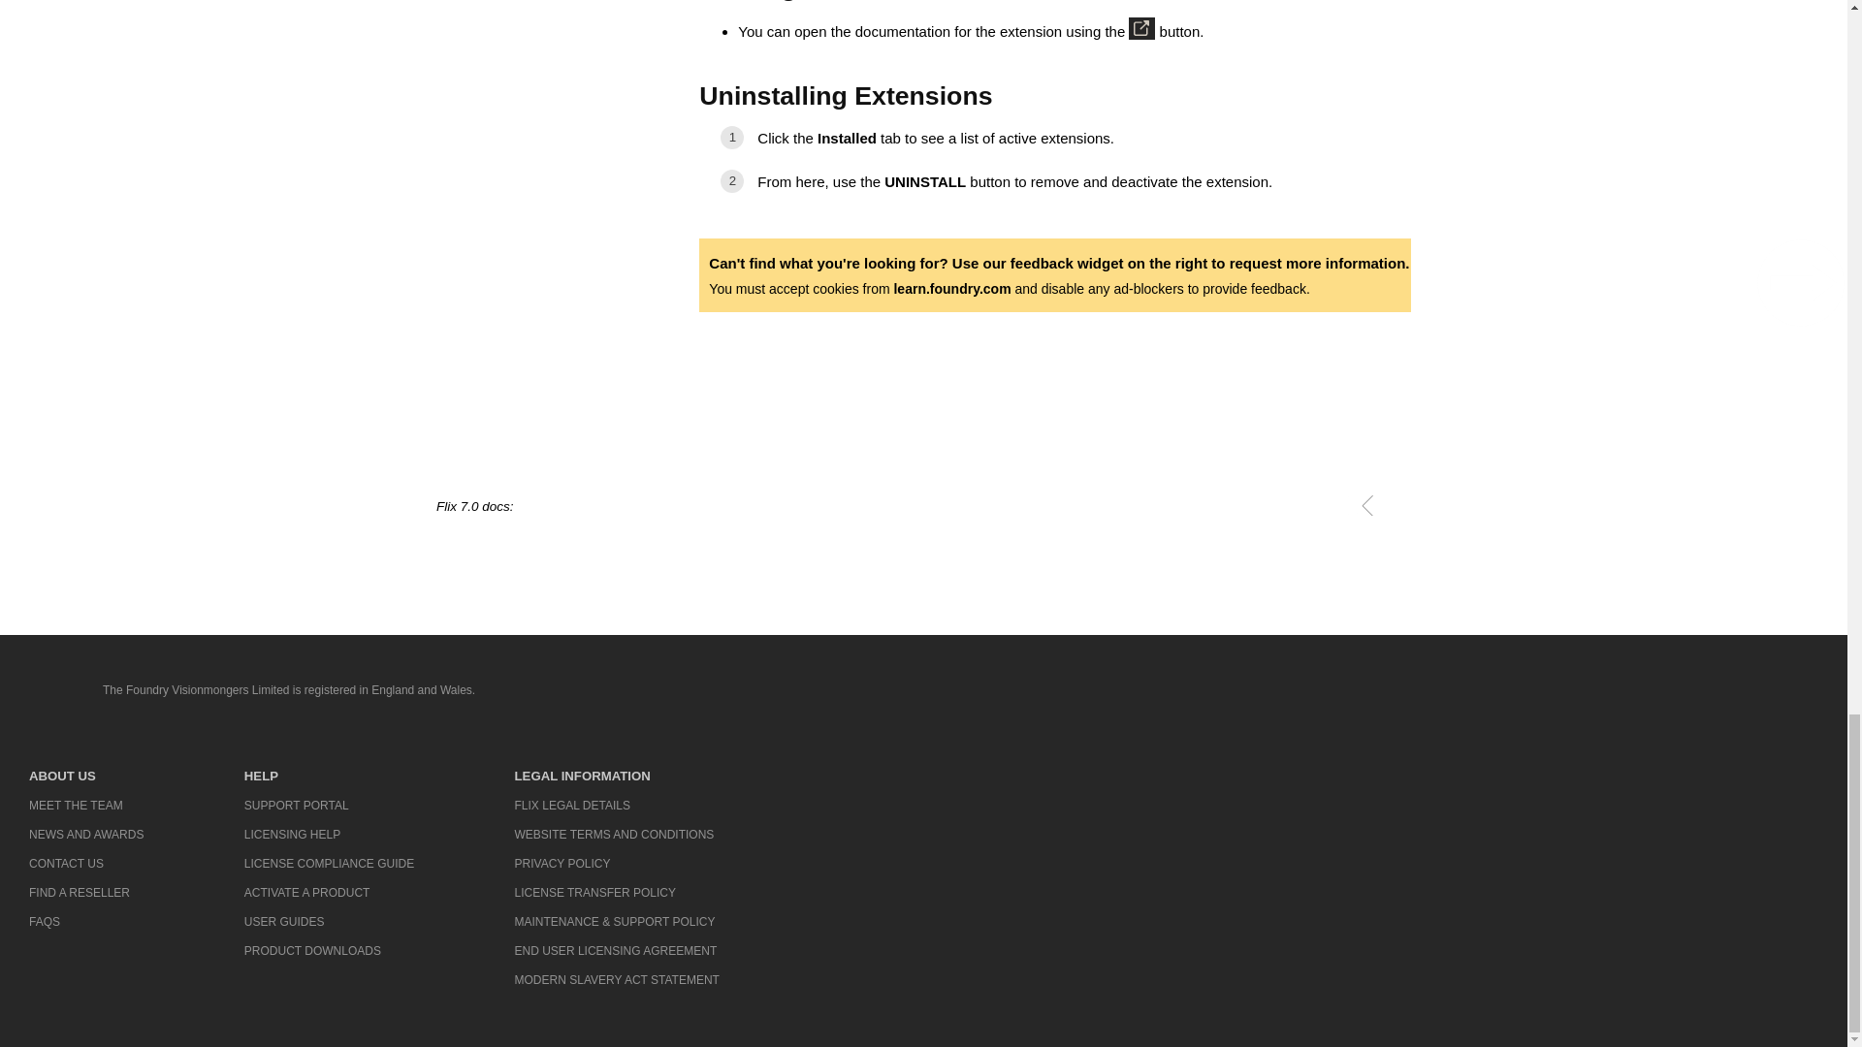 The width and height of the screenshot is (1862, 1047). What do you see at coordinates (1396, 504) in the screenshot?
I see `Navigate next` at bounding box center [1396, 504].